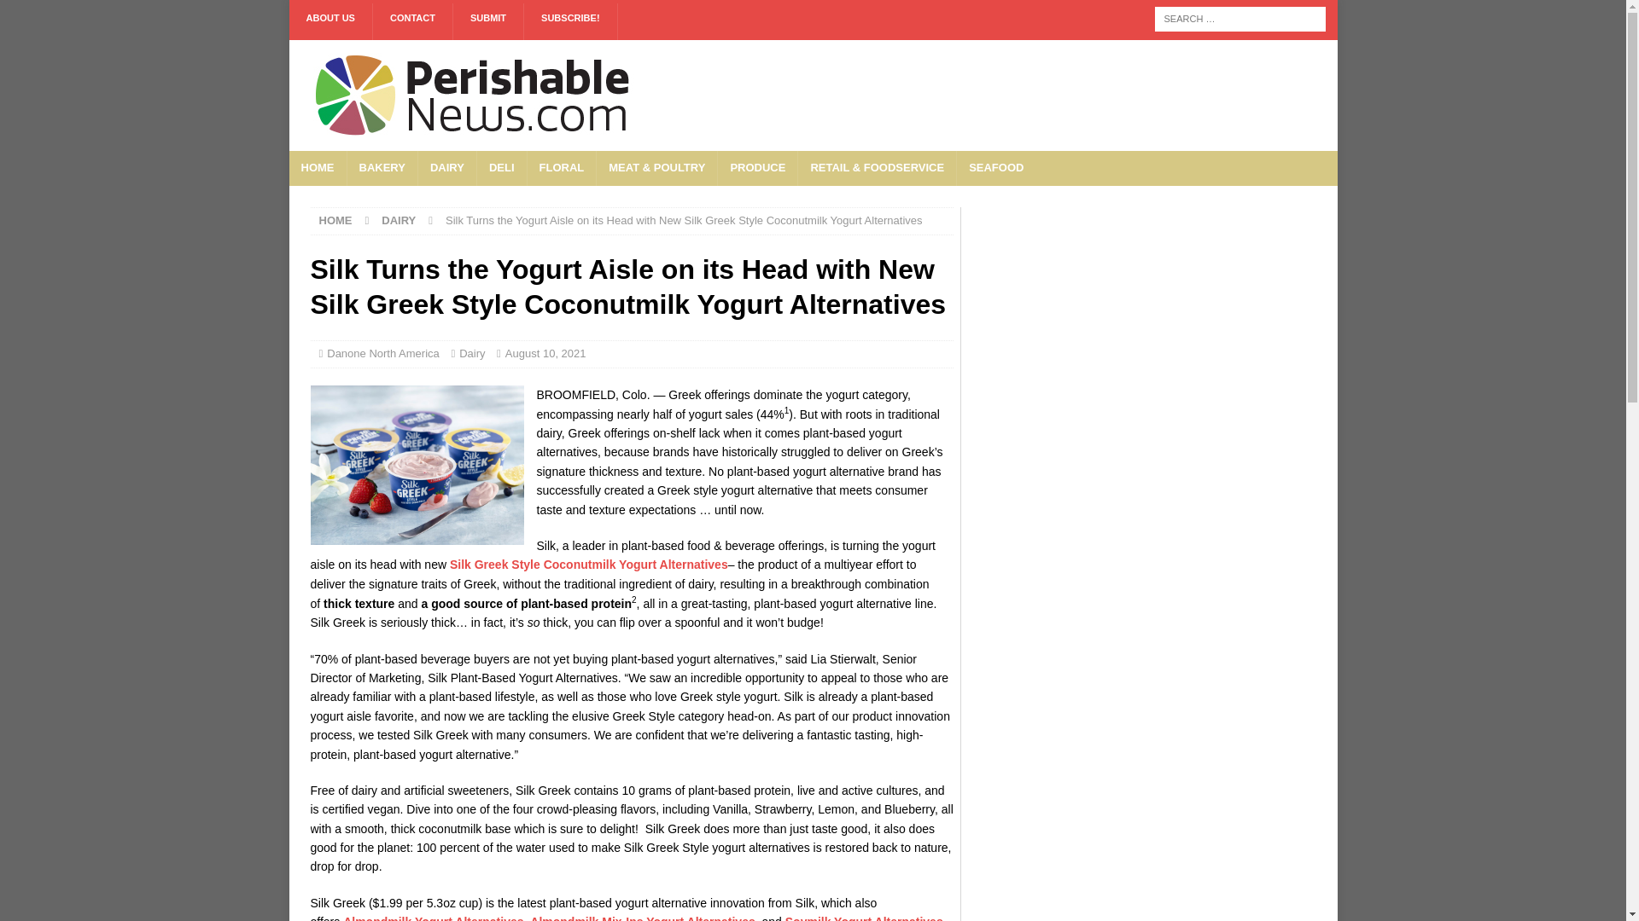  Describe the element at coordinates (588, 565) in the screenshot. I see `Silk Greek Style Coconutmilk Yogurt Alternatives` at that location.